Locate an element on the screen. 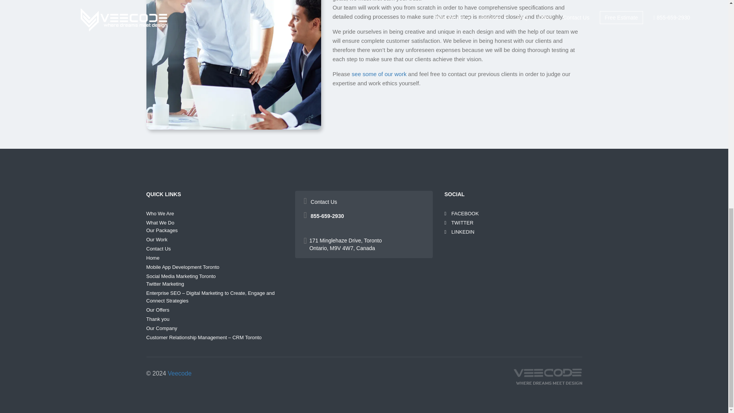 The width and height of the screenshot is (734, 413). What We Do is located at coordinates (160, 223).